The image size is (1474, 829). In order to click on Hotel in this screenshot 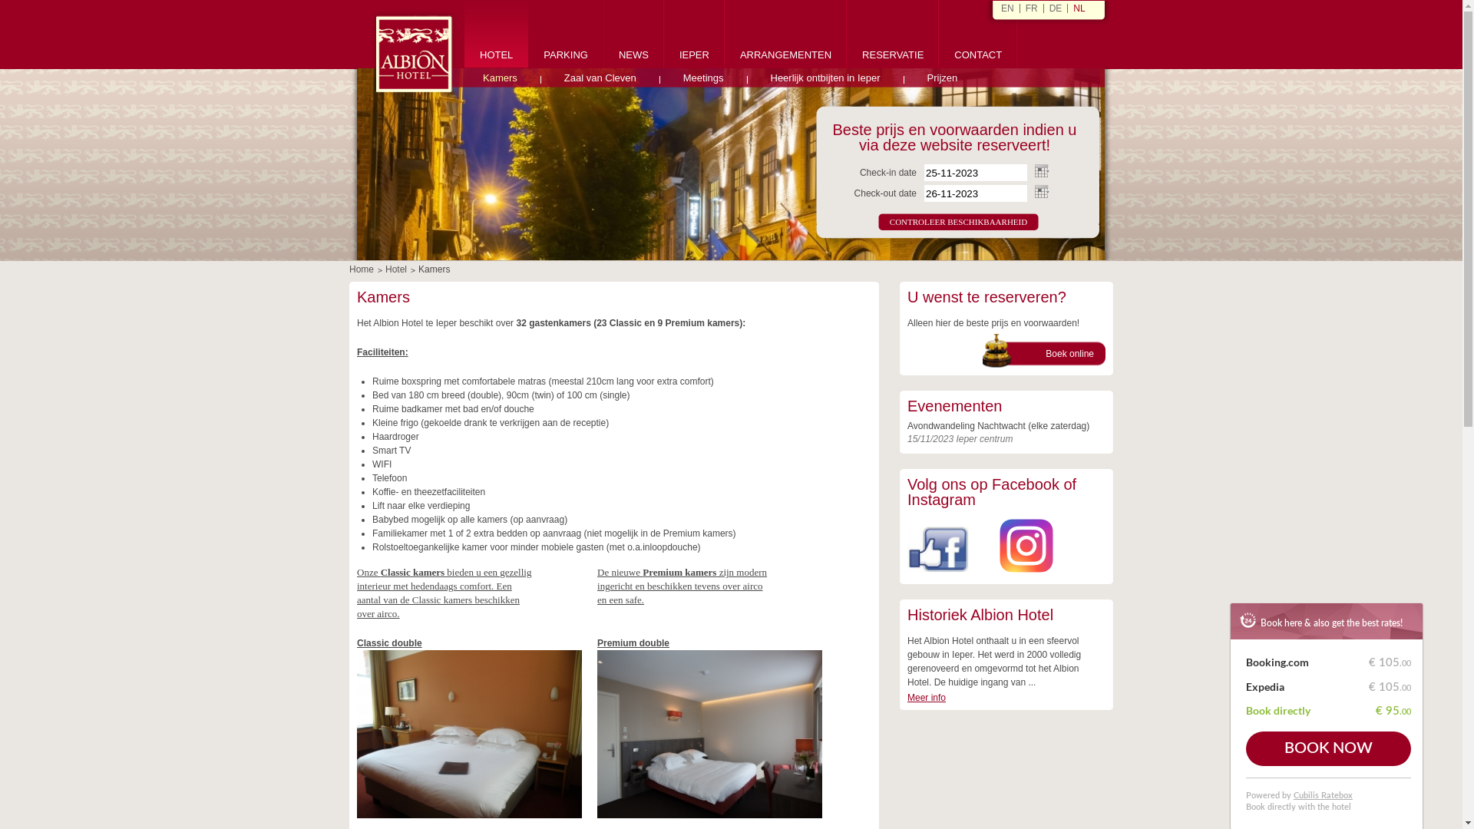, I will do `click(396, 269)`.